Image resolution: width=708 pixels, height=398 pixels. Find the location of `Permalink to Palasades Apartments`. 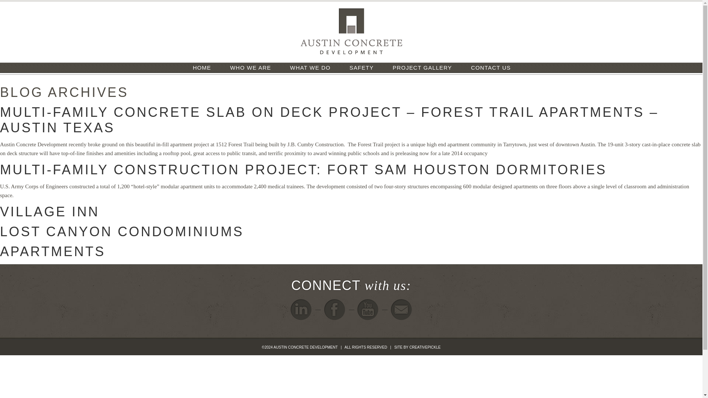

Permalink to Palasades Apartments is located at coordinates (101, 271).